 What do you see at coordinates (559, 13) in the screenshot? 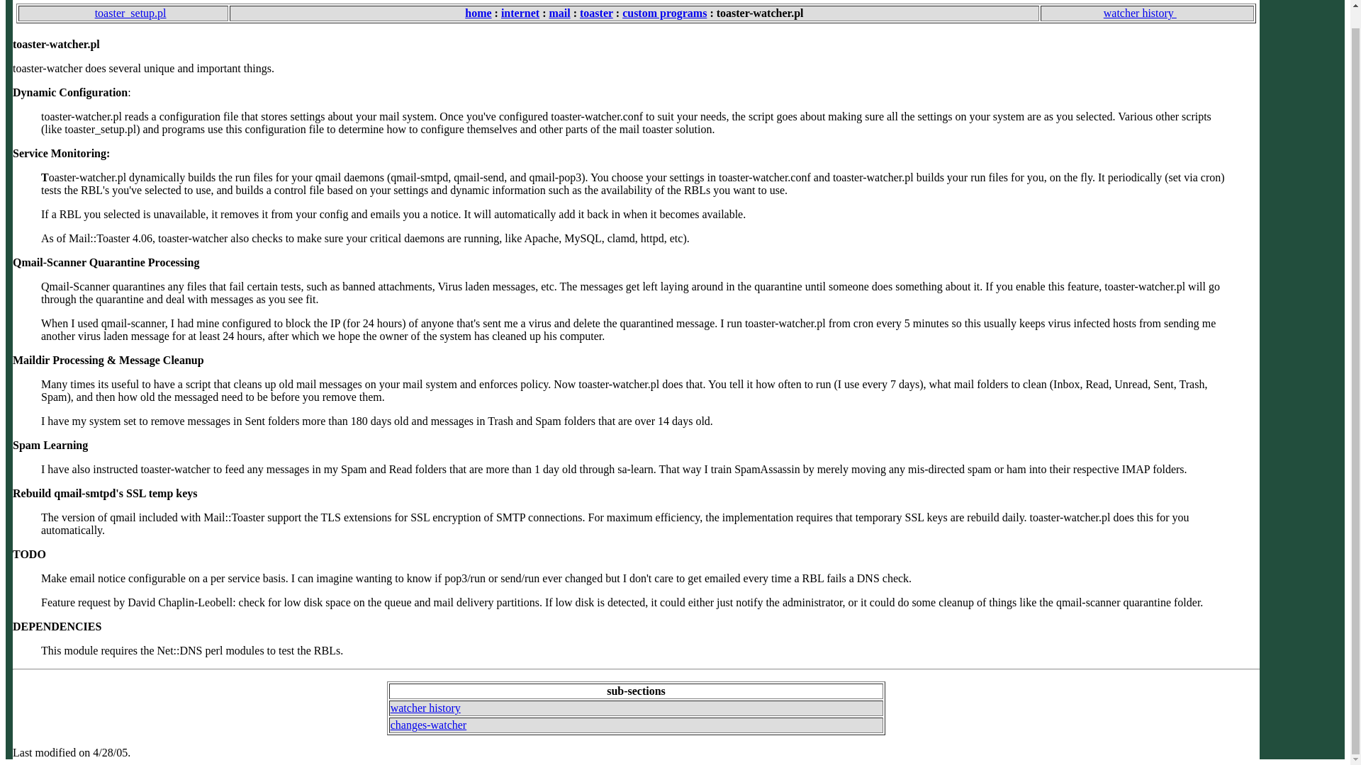
I see `mail` at bounding box center [559, 13].